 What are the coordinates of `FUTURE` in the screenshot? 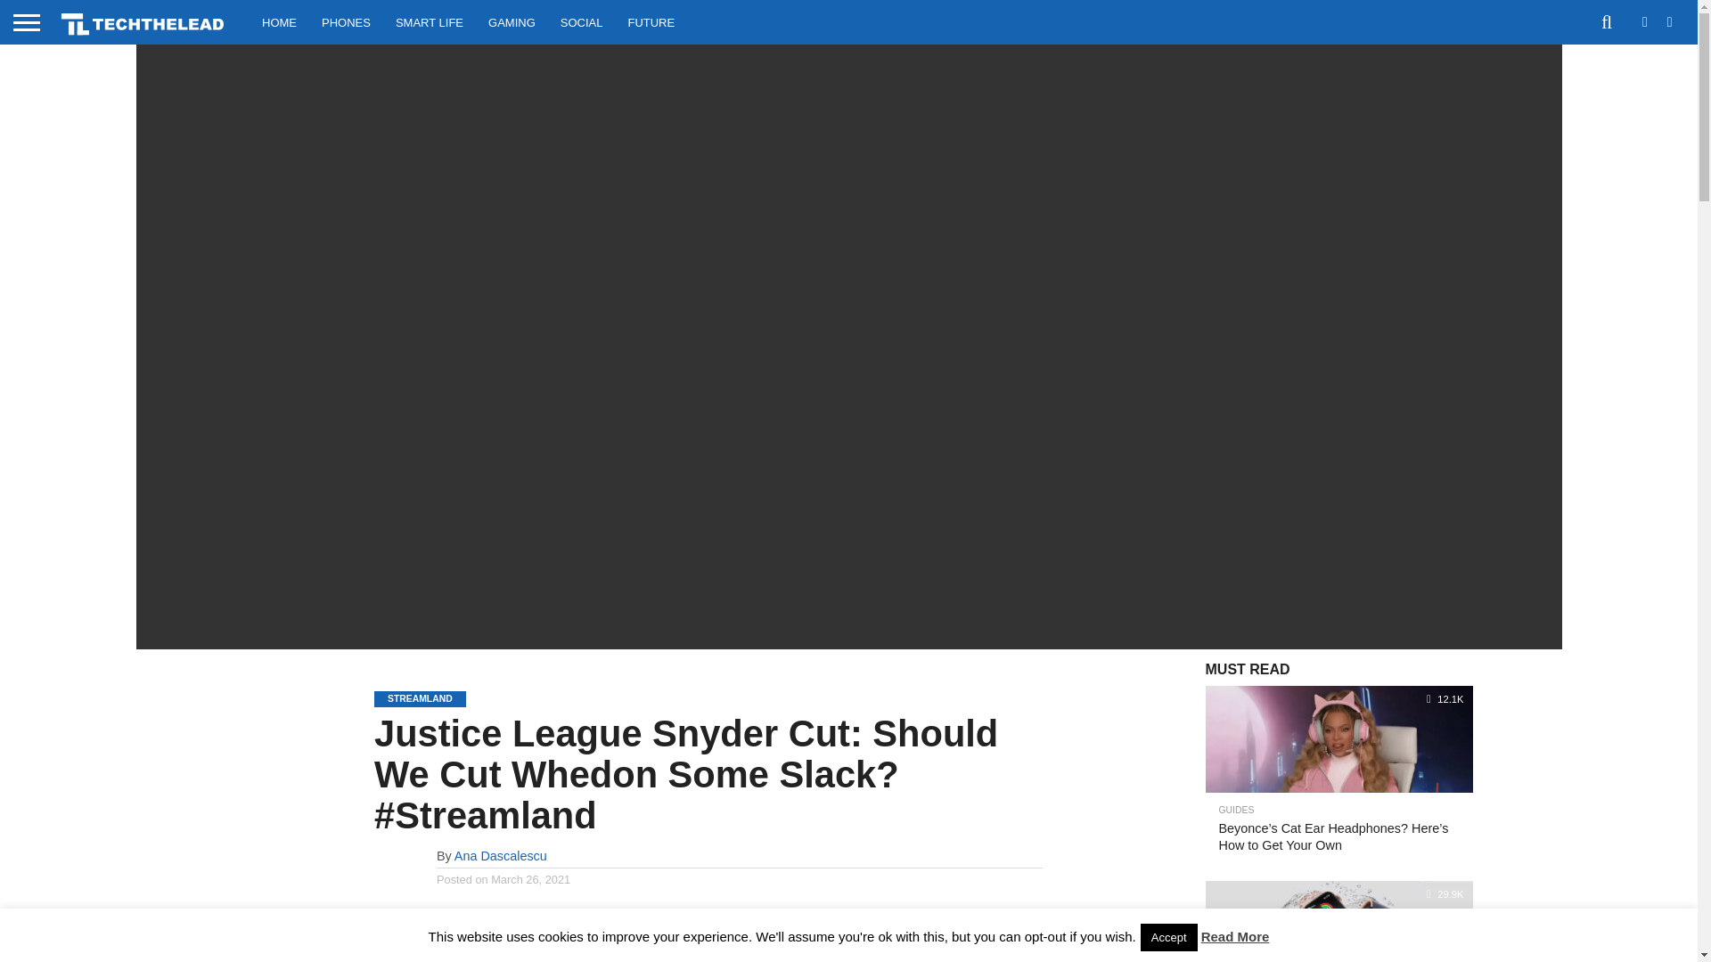 It's located at (651, 21).